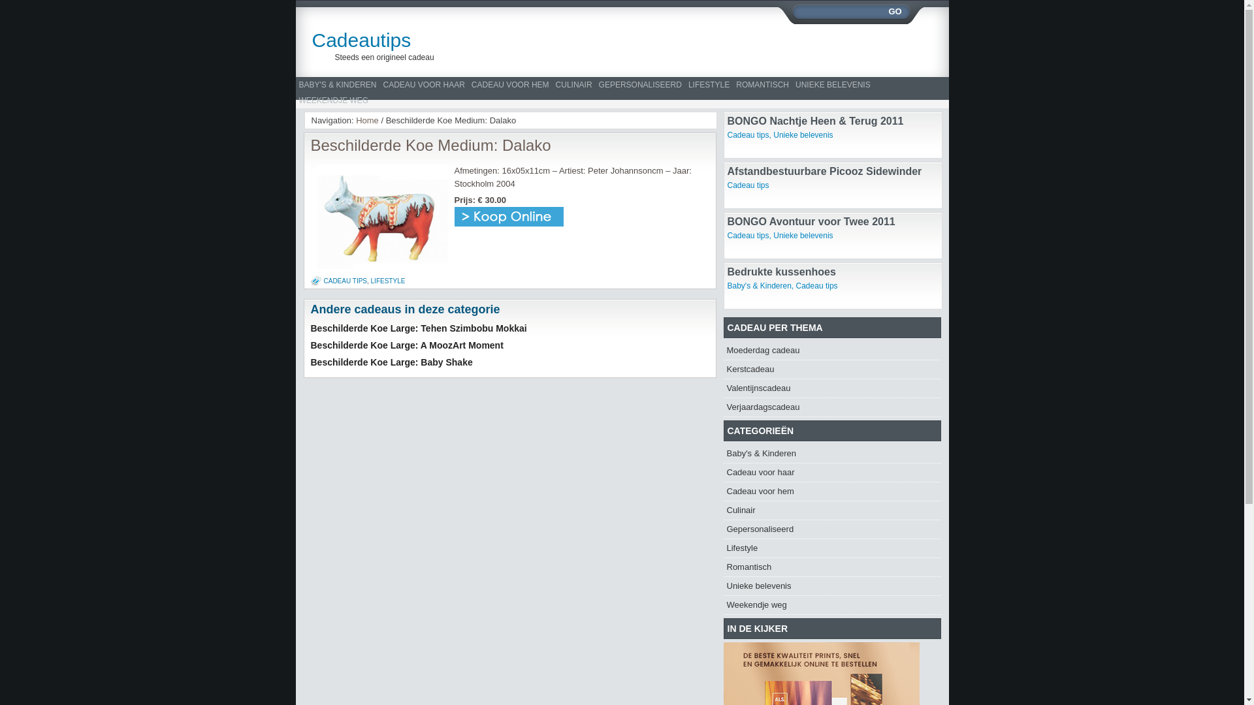 Image resolution: width=1254 pixels, height=705 pixels. Describe the element at coordinates (748, 236) in the screenshot. I see `Cadeau tips` at that location.